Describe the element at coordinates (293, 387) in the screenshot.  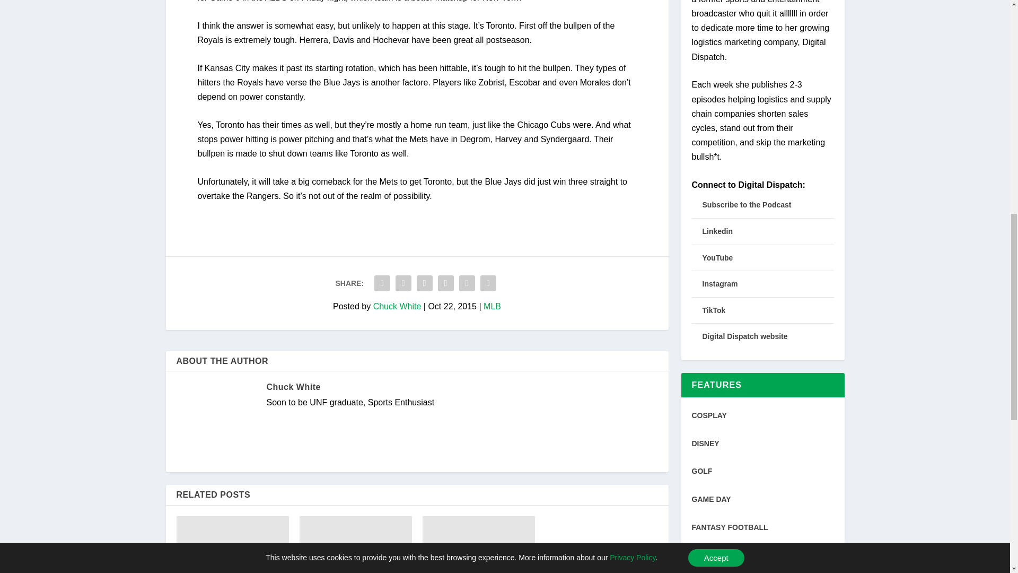
I see `Chuck White` at that location.